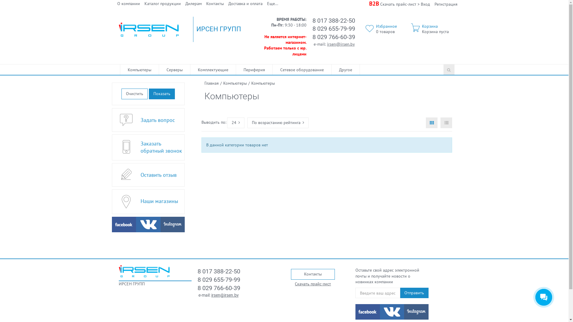  Describe the element at coordinates (219, 280) in the screenshot. I see `8 029 655-79-99` at that location.